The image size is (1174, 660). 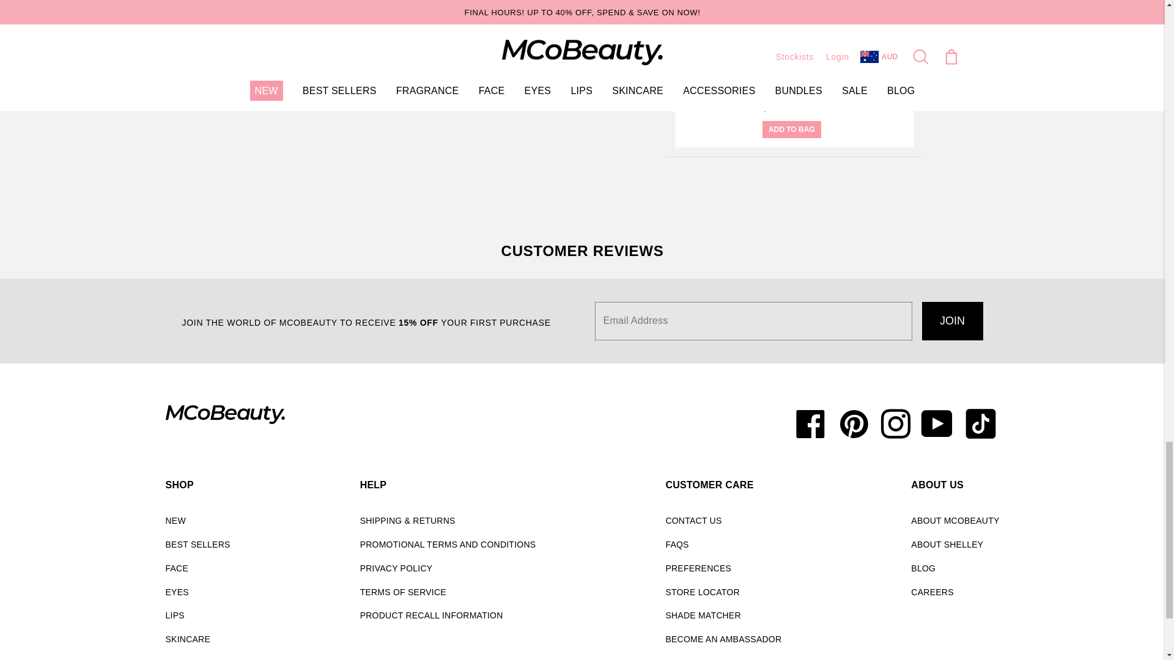 What do you see at coordinates (812, 423) in the screenshot?
I see `MCoBeauty on Facebook` at bounding box center [812, 423].